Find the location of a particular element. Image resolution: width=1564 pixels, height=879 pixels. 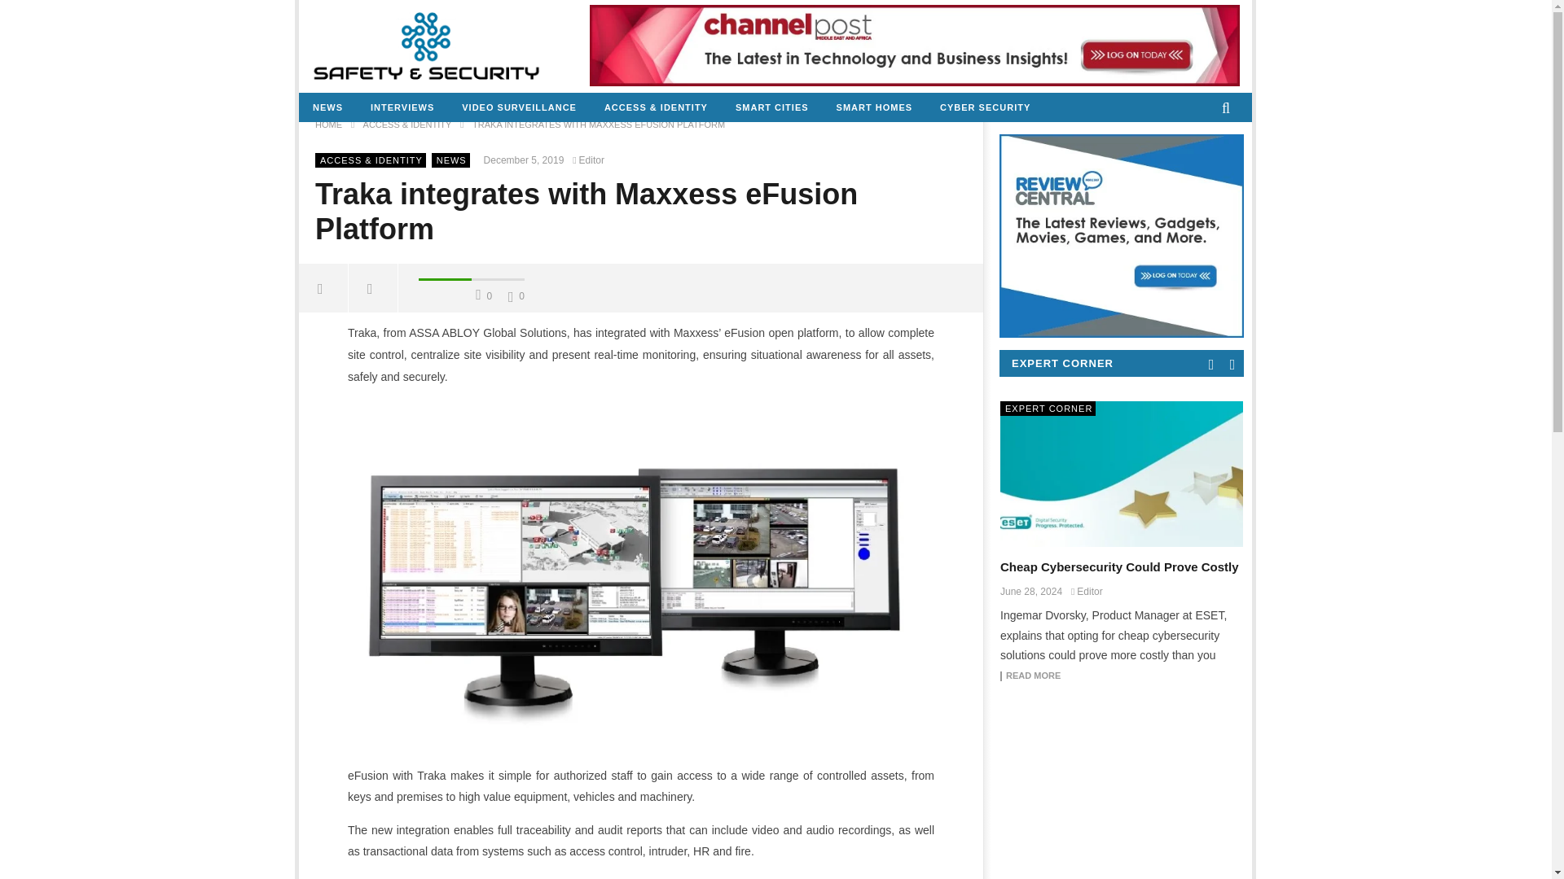

search is located at coordinates (1209, 137).